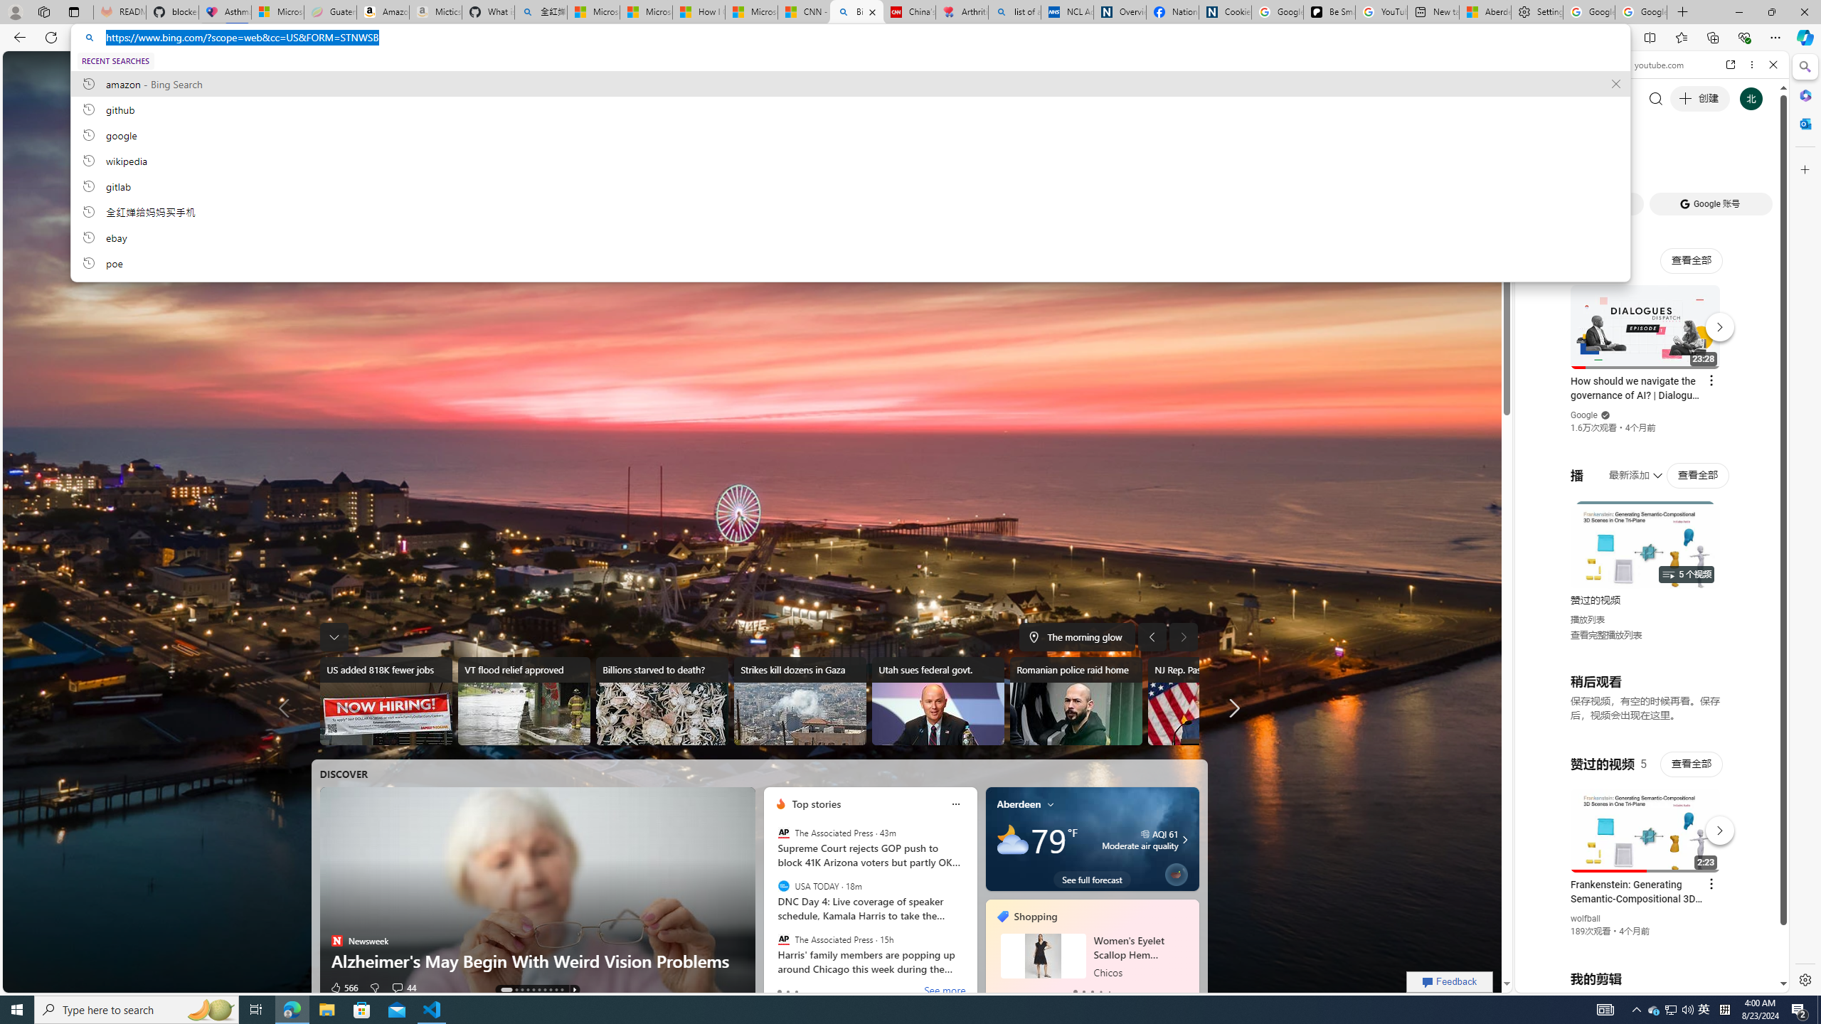 Image resolution: width=1821 pixels, height=1024 pixels. I want to click on list of asthma inhalers uk - Search, so click(1014, 12).